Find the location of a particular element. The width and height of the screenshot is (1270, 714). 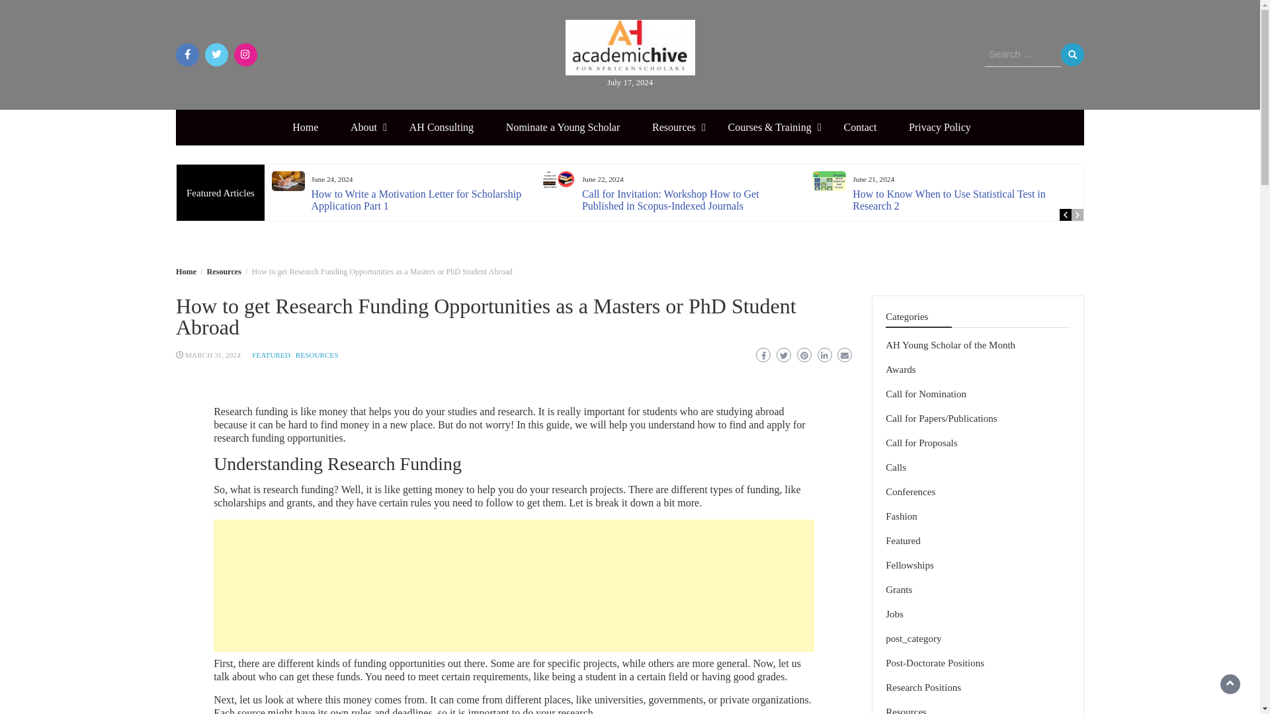

Resources is located at coordinates (224, 271).